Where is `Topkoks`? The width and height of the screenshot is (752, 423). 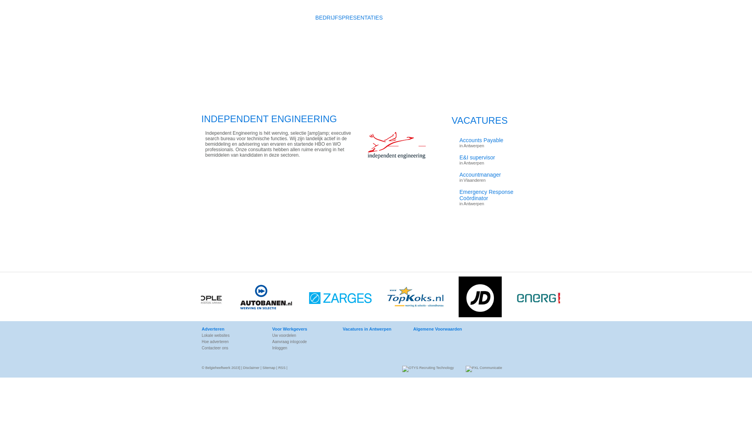 Topkoks is located at coordinates (419, 298).